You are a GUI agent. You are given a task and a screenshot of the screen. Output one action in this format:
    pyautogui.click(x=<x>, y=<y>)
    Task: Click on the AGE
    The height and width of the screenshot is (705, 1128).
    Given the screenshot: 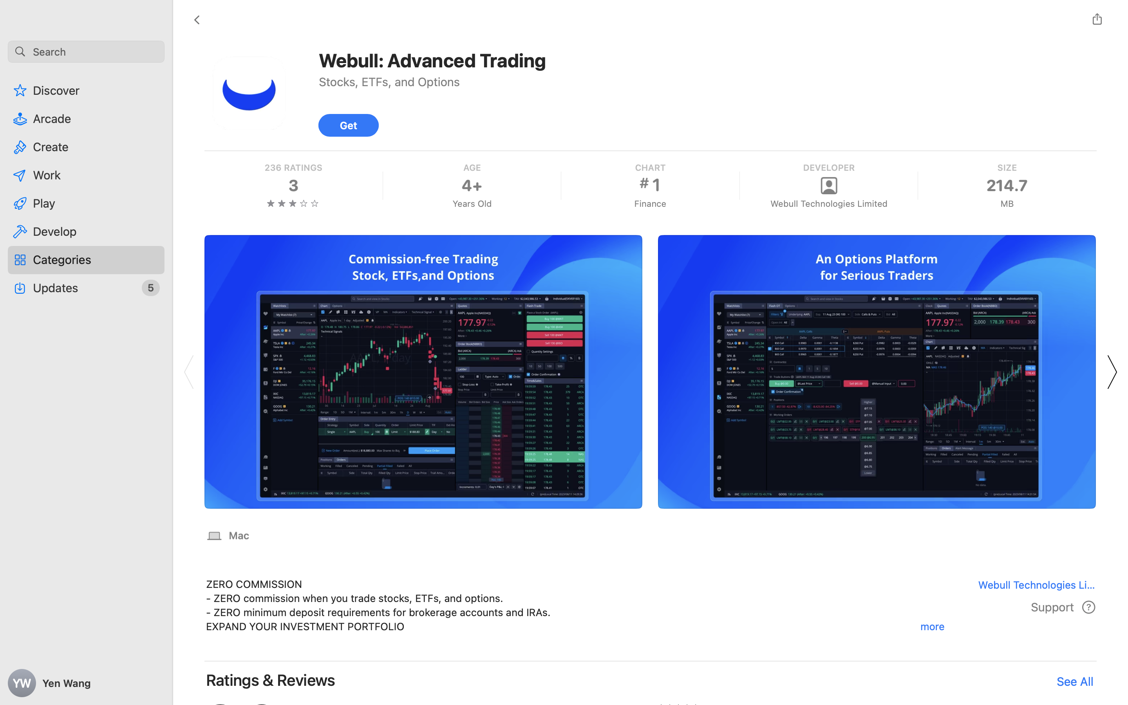 What is the action you would take?
    pyautogui.click(x=472, y=168)
    